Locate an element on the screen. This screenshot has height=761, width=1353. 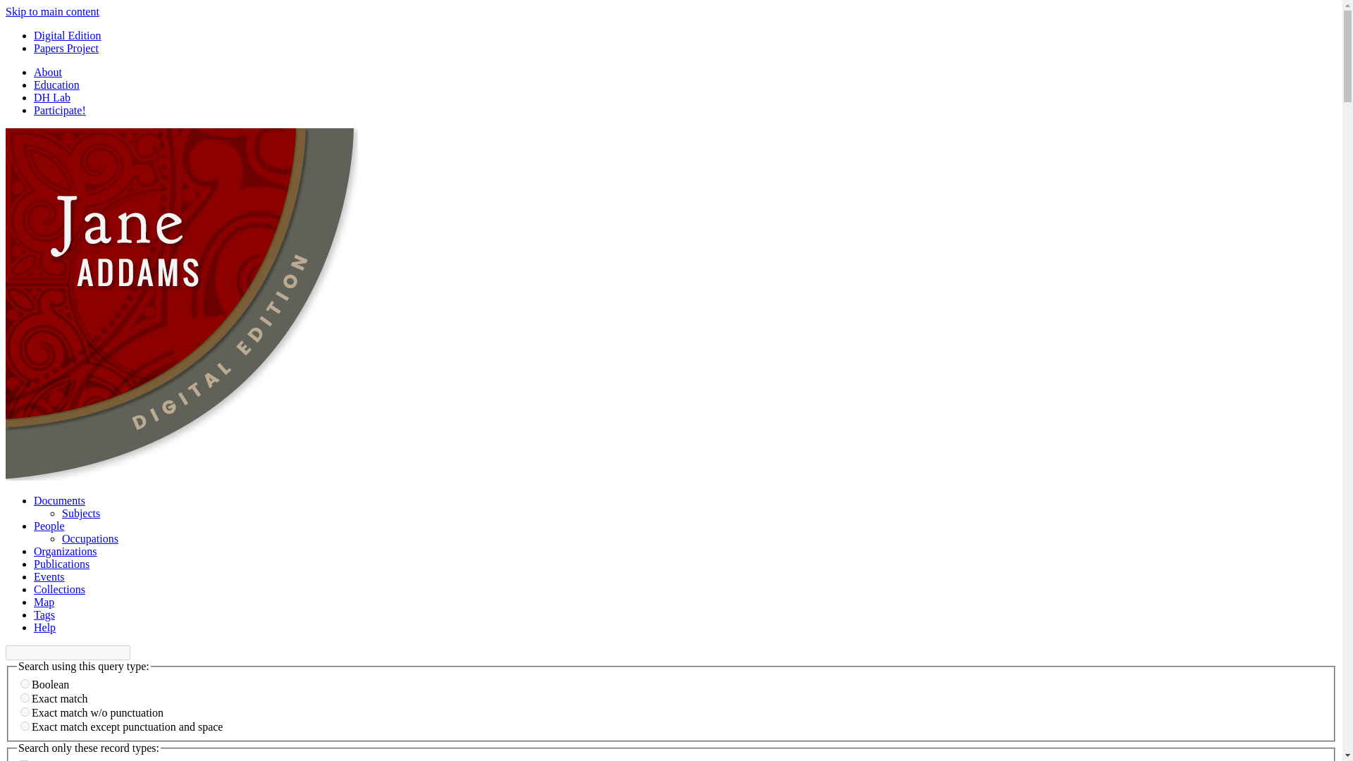
Documents is located at coordinates (59, 500).